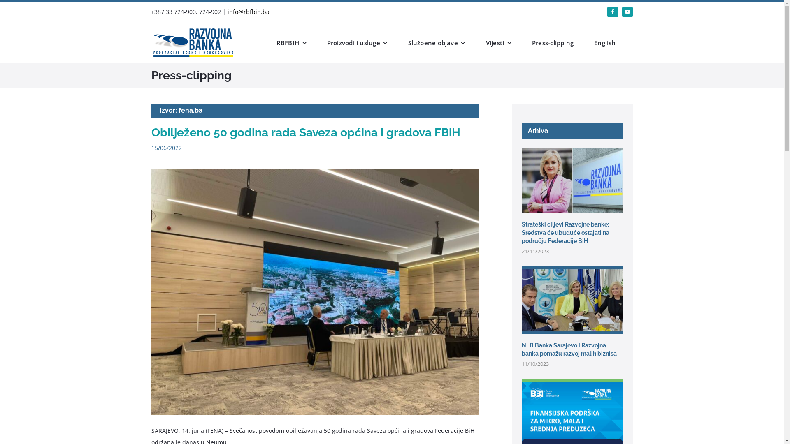 This screenshot has height=444, width=790. What do you see at coordinates (499, 43) in the screenshot?
I see `Vijesti` at bounding box center [499, 43].